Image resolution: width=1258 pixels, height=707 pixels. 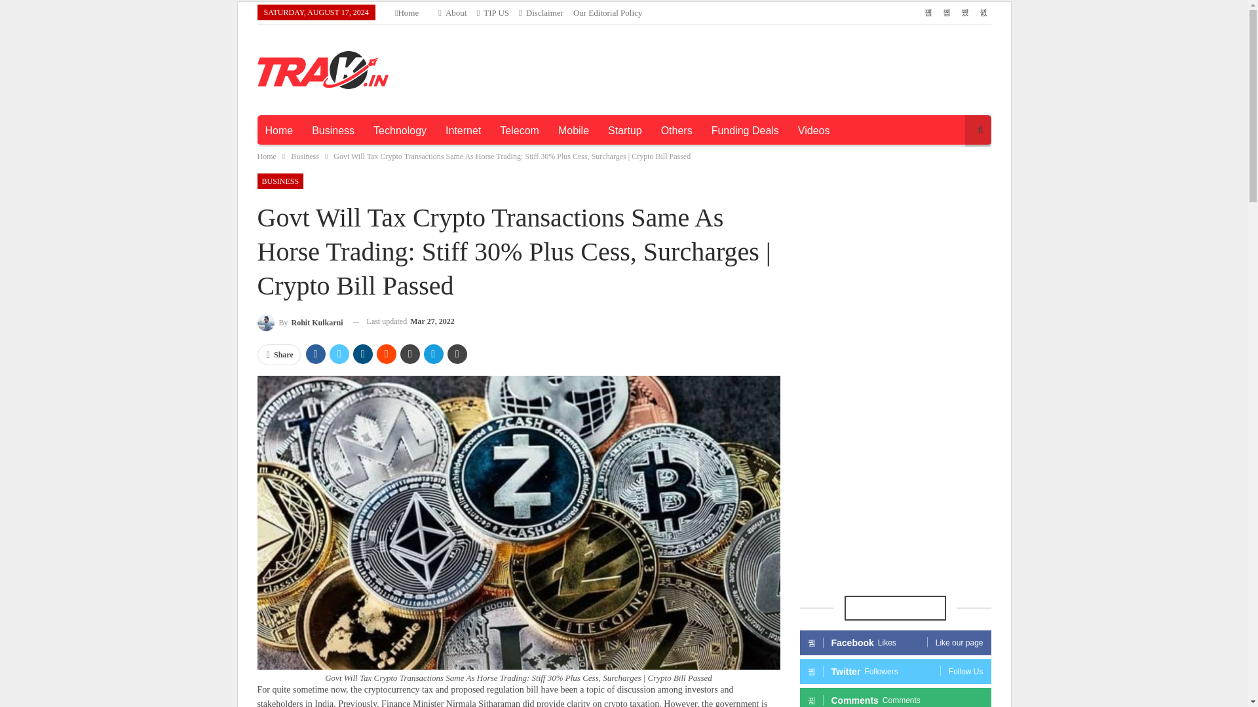 What do you see at coordinates (406, 12) in the screenshot?
I see `Home` at bounding box center [406, 12].